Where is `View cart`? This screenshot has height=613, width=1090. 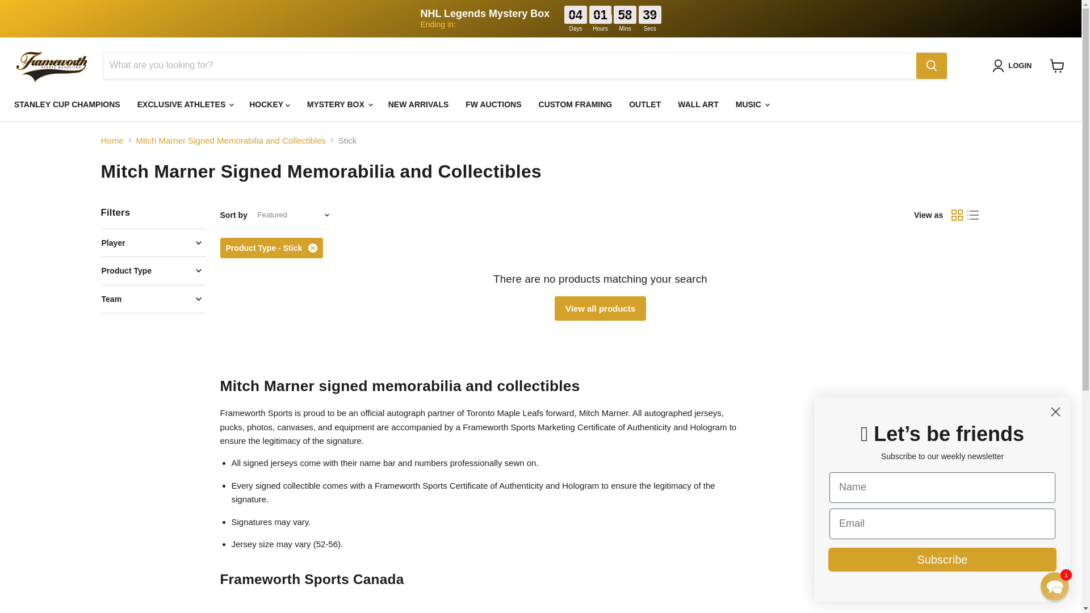
View cart is located at coordinates (1057, 66).